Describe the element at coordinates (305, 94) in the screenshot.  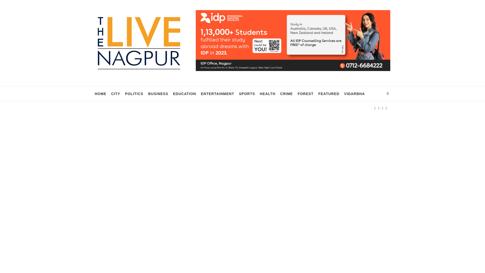
I see `FOREST` at that location.